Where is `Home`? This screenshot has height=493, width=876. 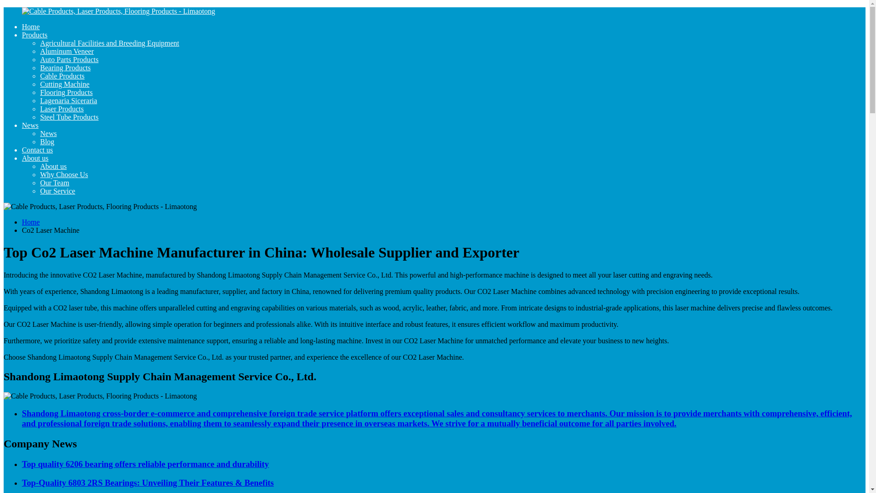
Home is located at coordinates (31, 222).